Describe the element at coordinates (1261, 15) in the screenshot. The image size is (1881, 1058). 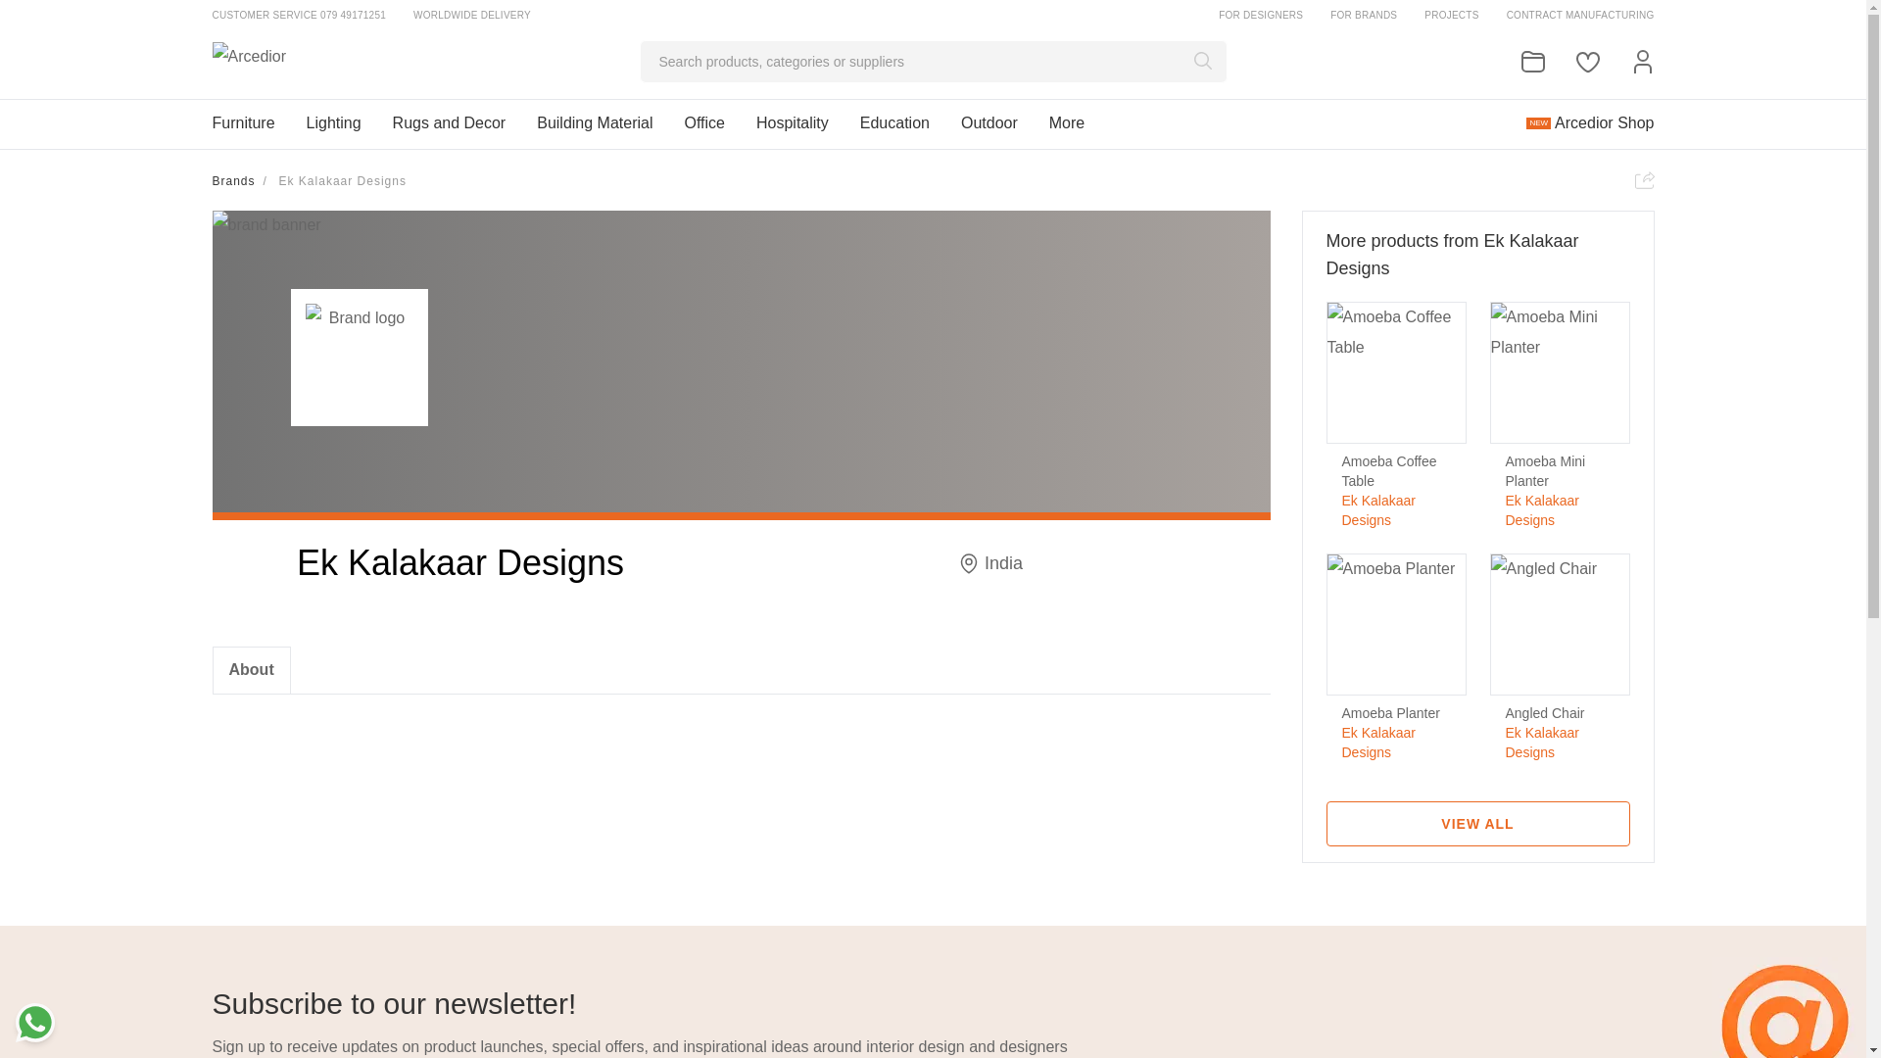
I see `FOR DESIGNERS` at that location.